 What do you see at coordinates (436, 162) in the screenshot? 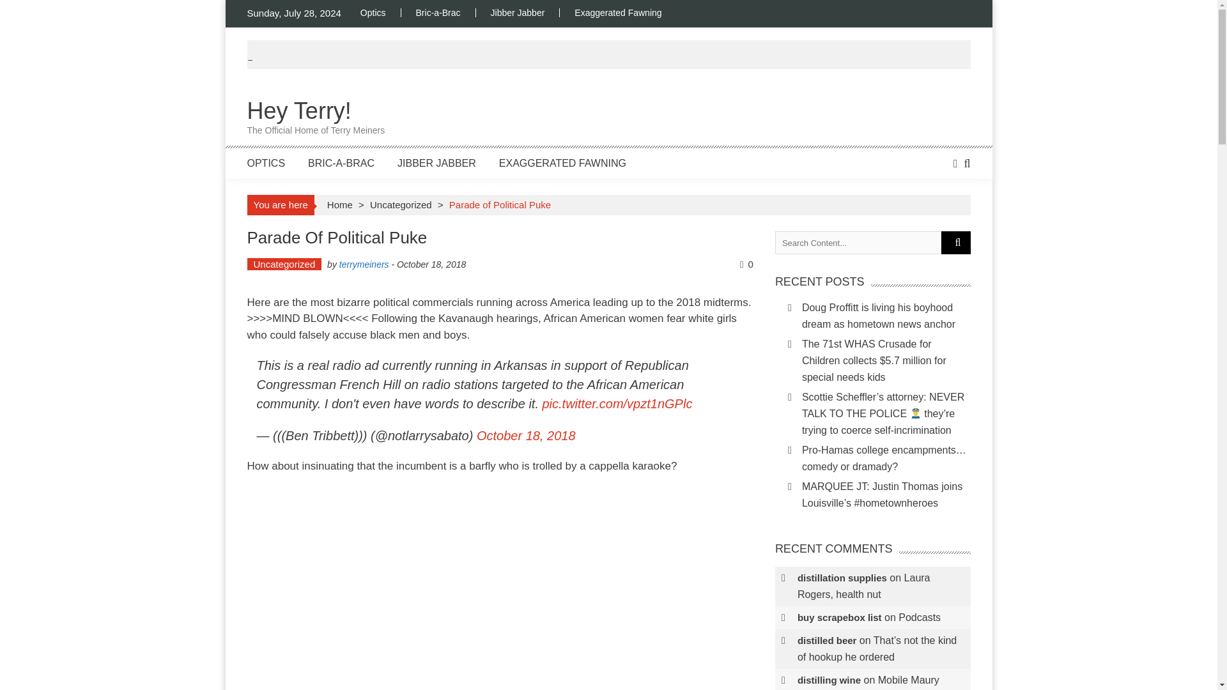
I see `JIBBER JABBER` at bounding box center [436, 162].